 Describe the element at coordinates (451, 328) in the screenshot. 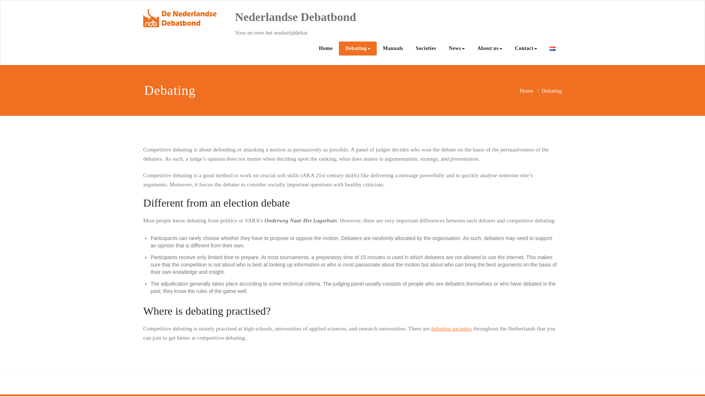

I see `debating societies` at that location.